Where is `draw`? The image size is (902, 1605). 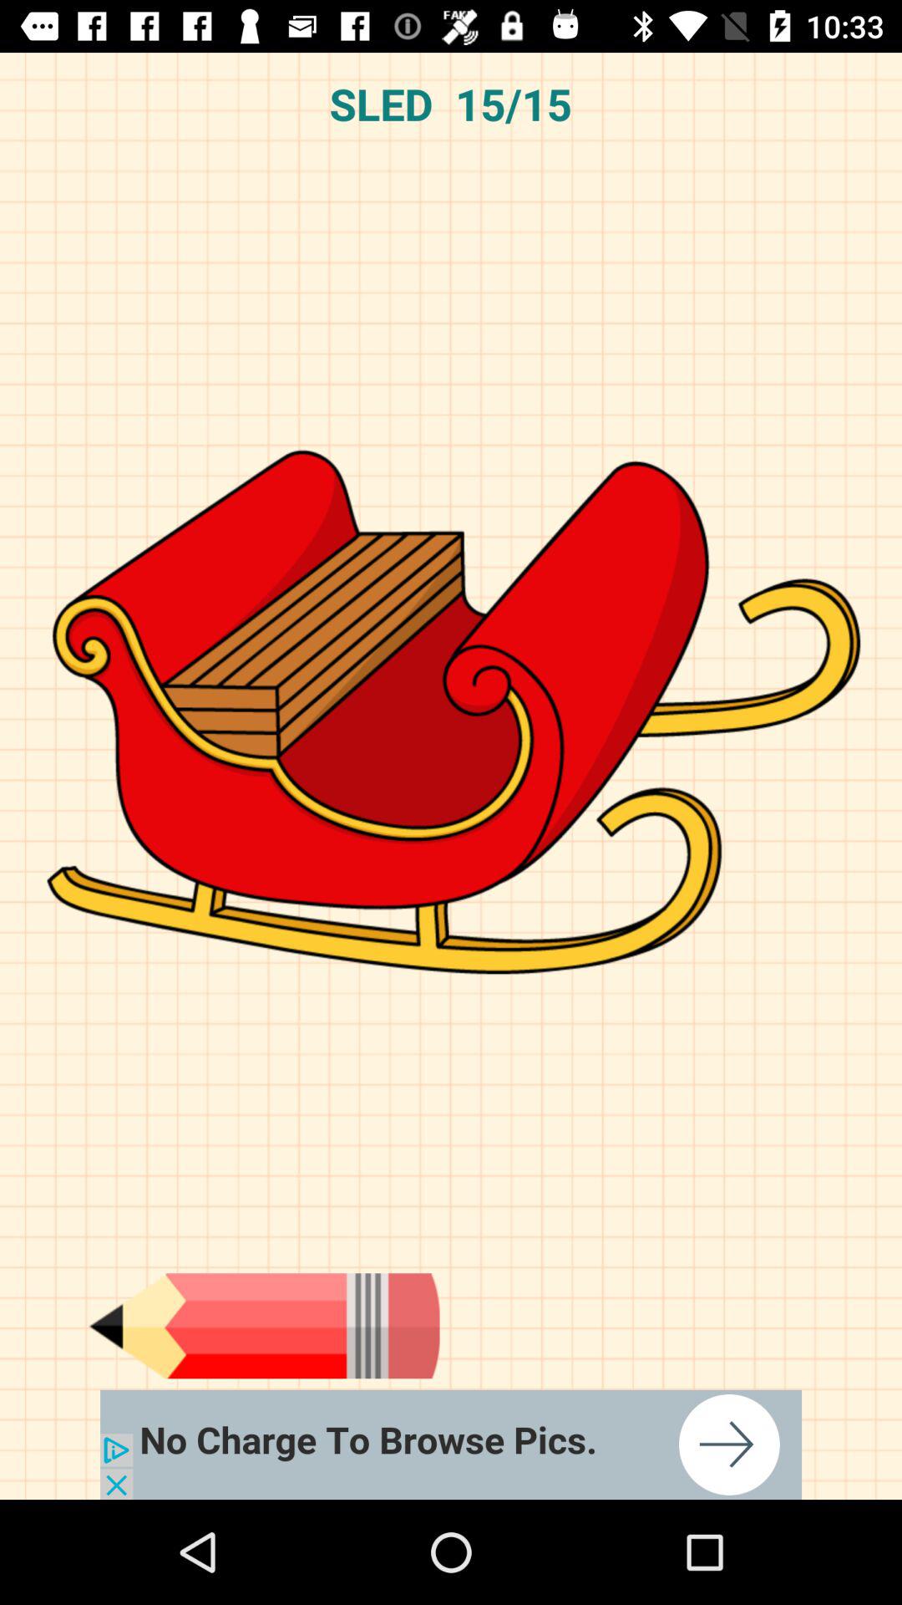
draw is located at coordinates (264, 1326).